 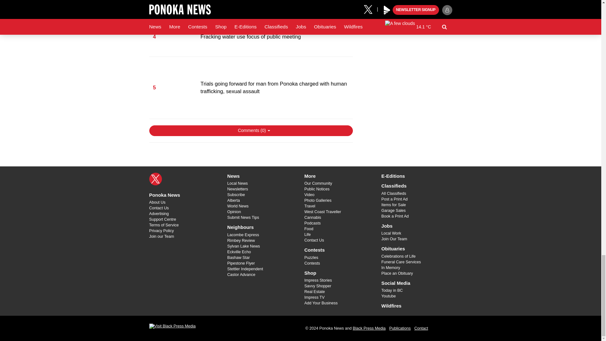 What do you see at coordinates (155, 179) in the screenshot?
I see `X` at bounding box center [155, 179].